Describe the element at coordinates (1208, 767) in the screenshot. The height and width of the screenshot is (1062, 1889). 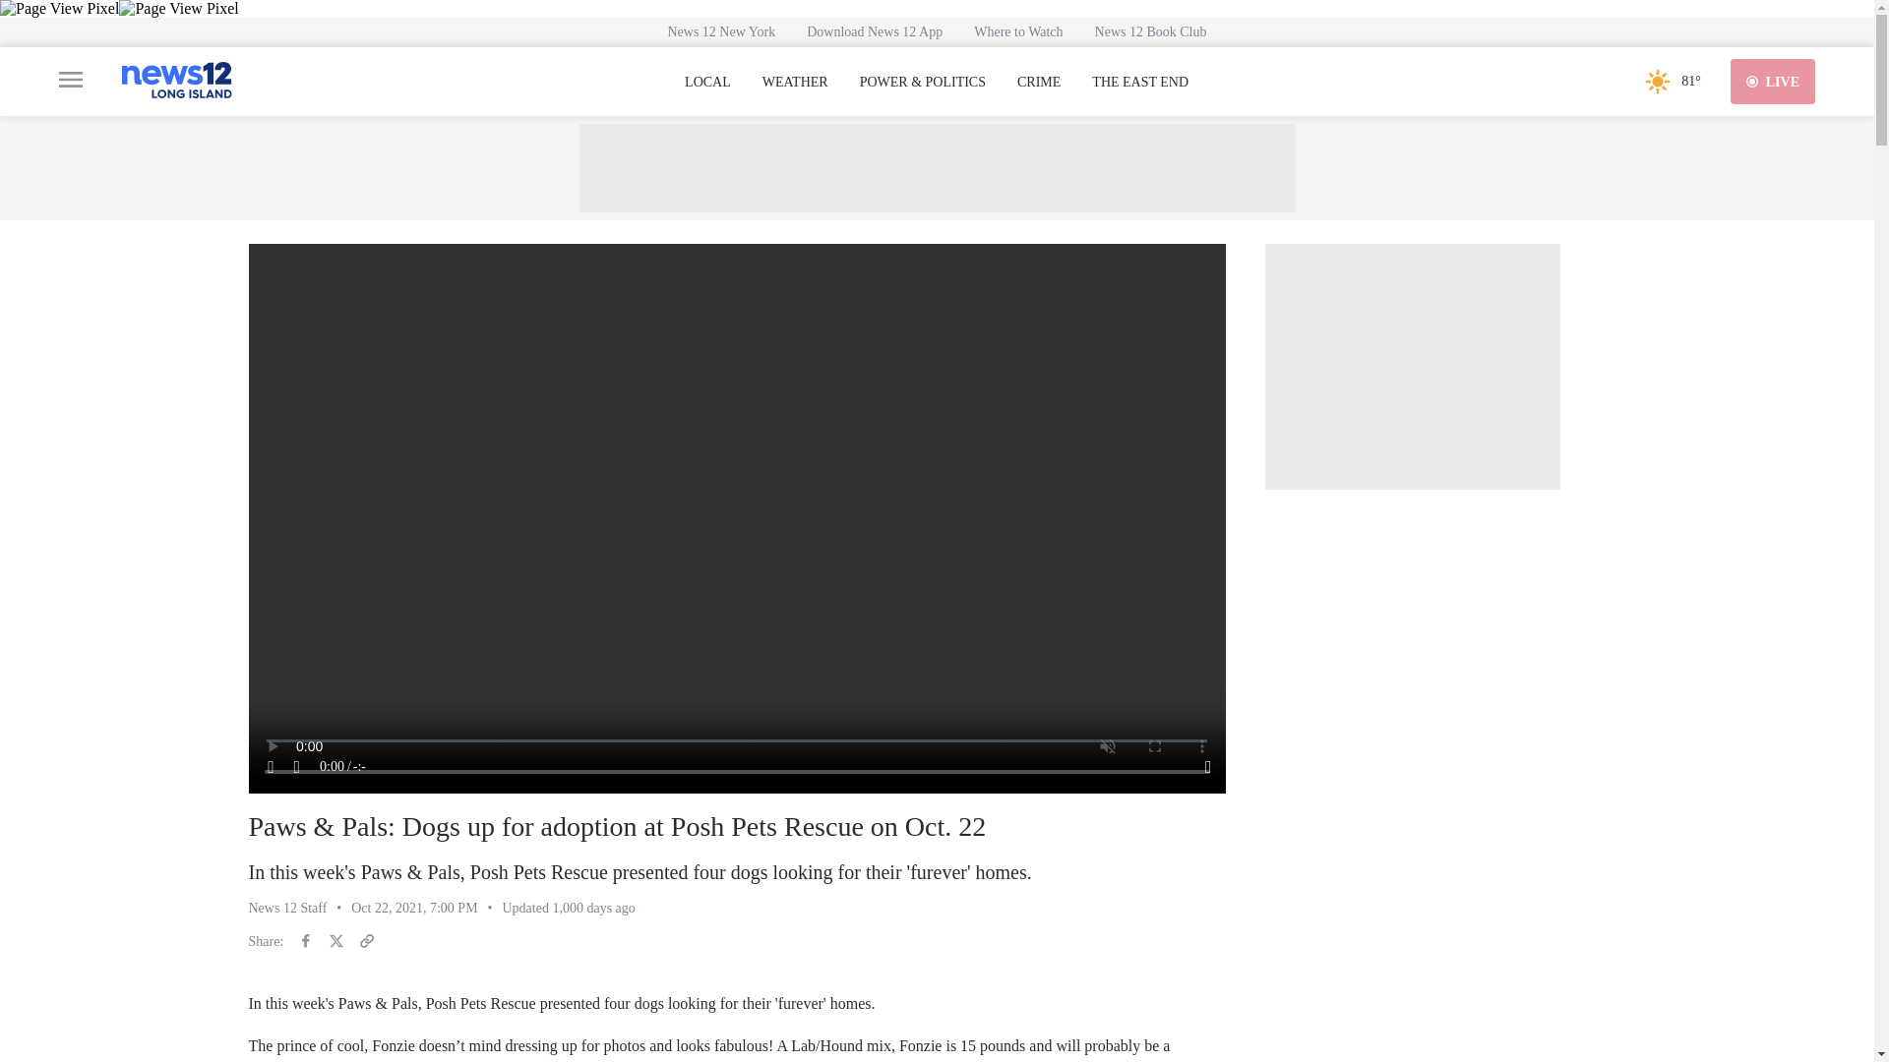
I see `Fullscreen` at that location.